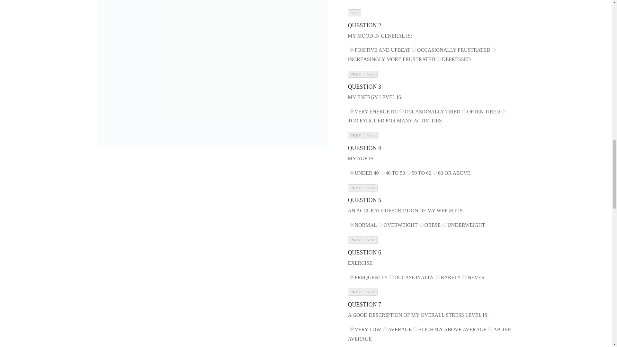 This screenshot has width=617, height=347. I want to click on OCCASIONALLY FRUSTRATED, so click(414, 49).